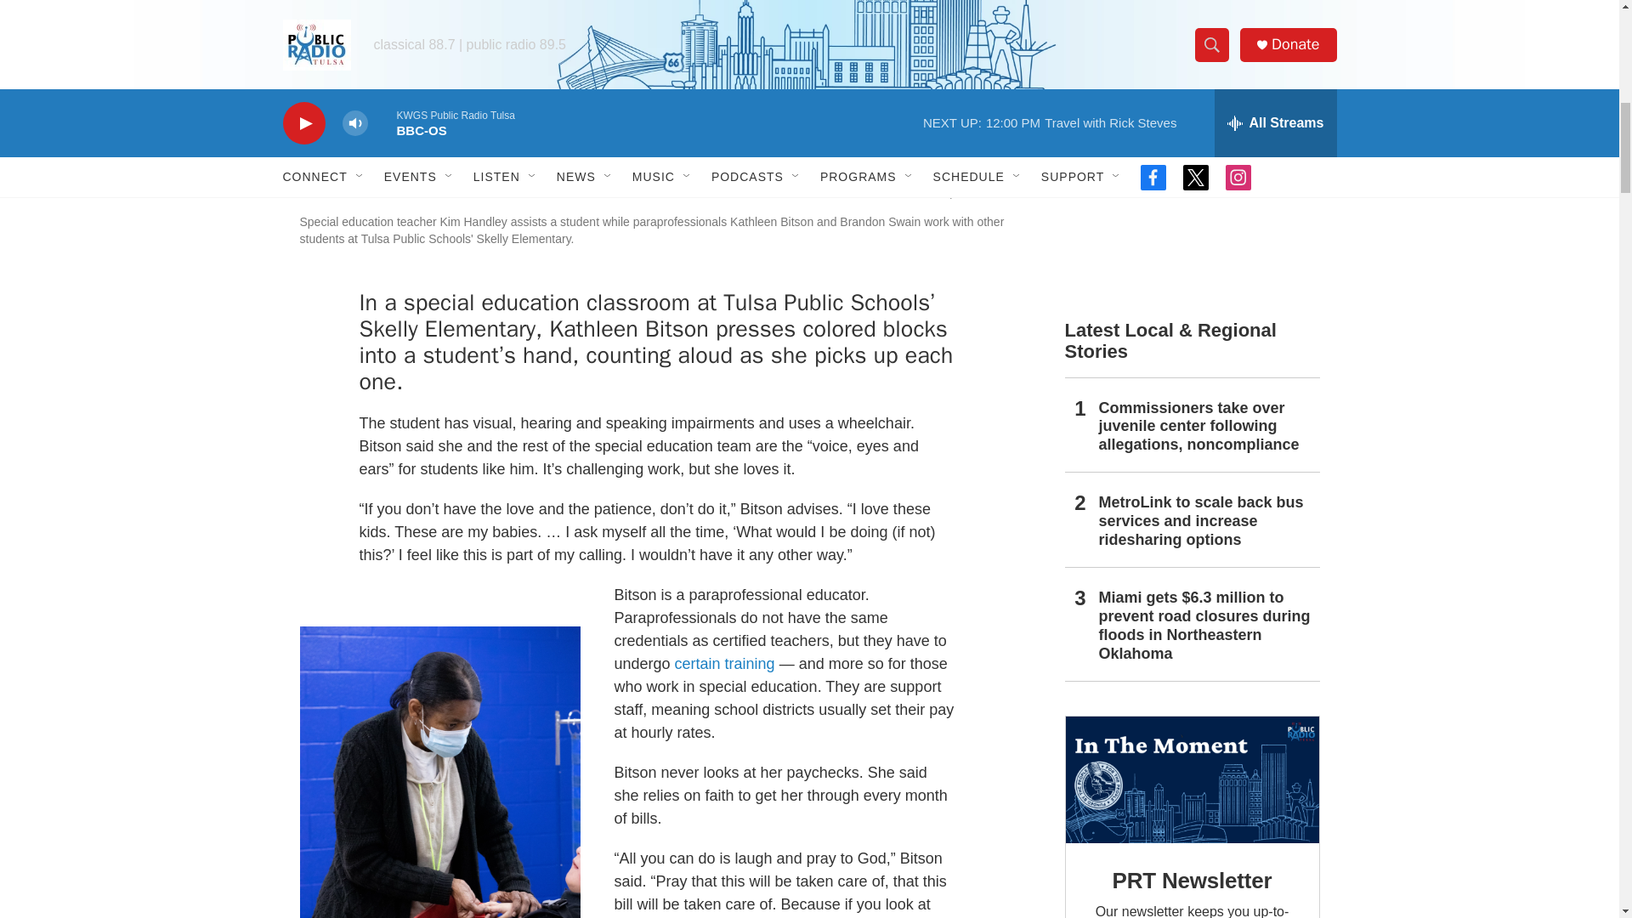  I want to click on 3rd party ad content, so click(1191, 19).